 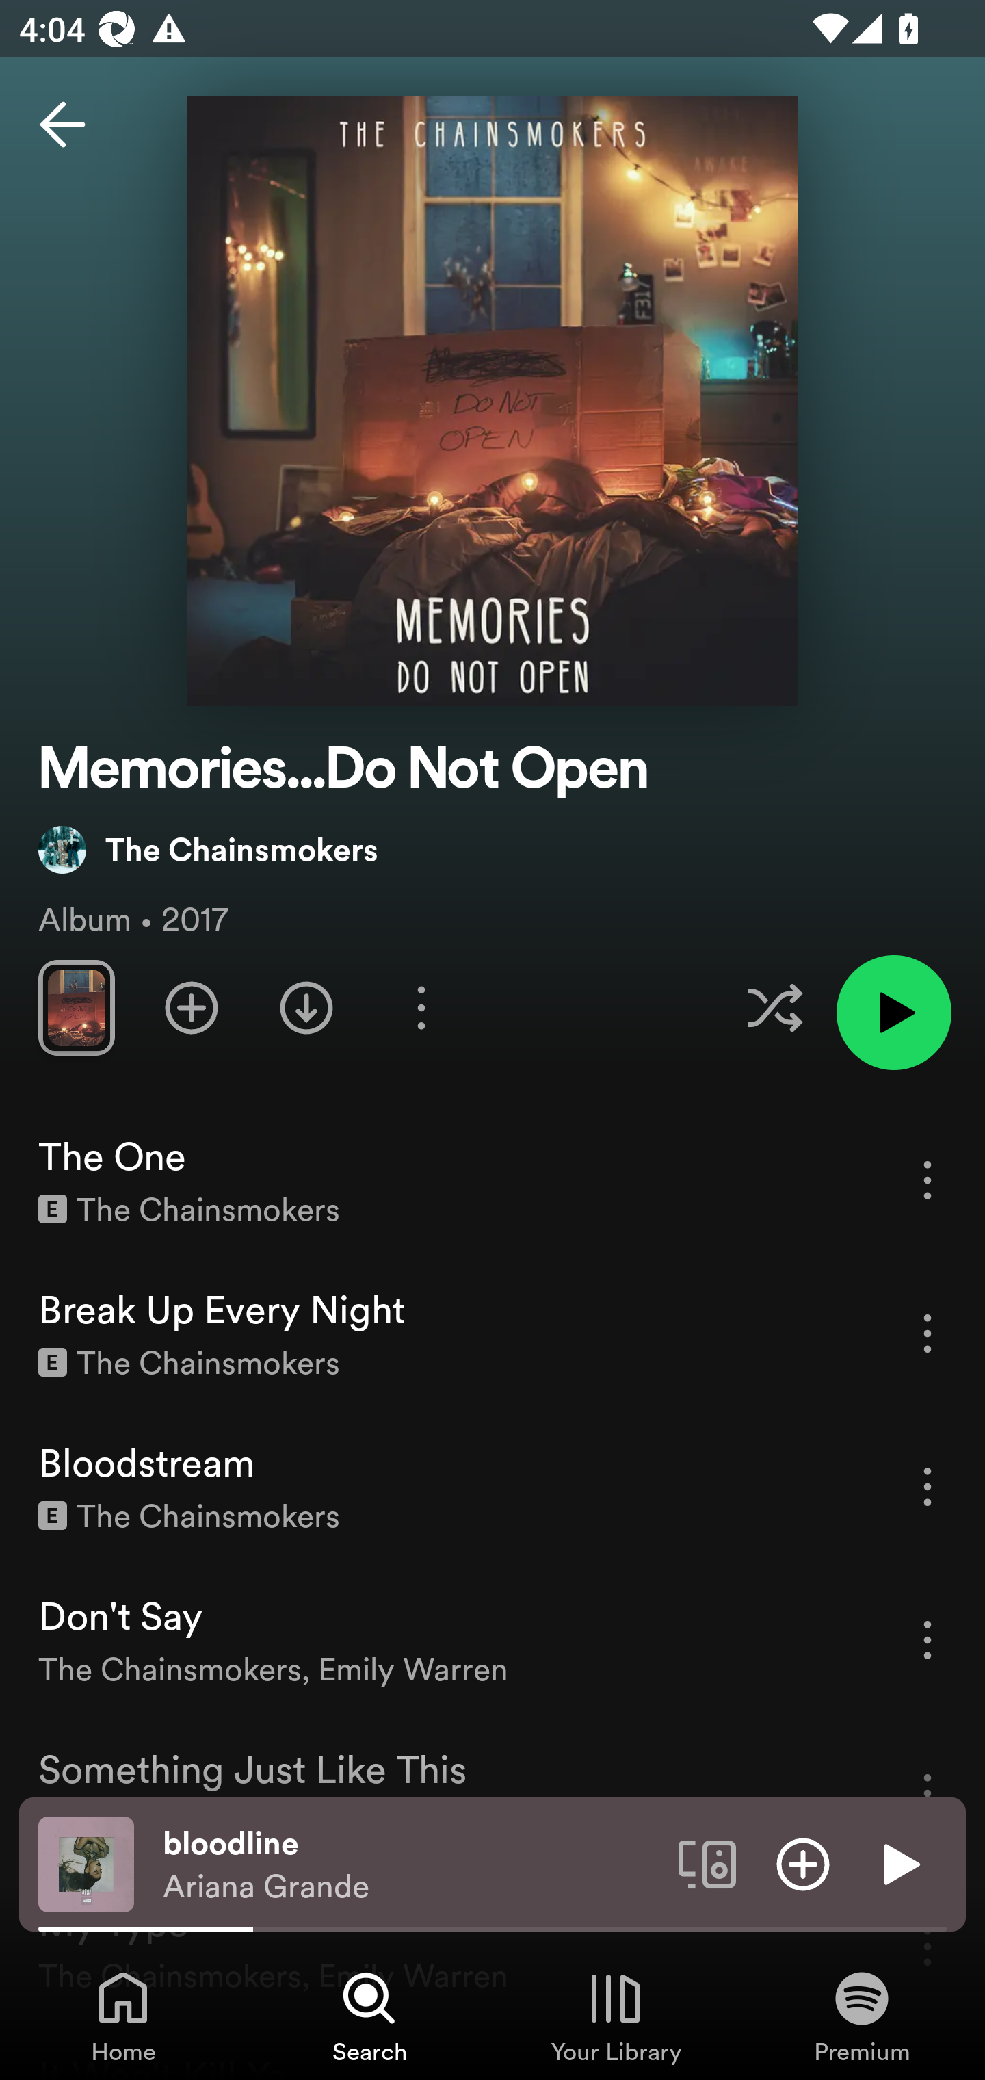 I want to click on The cover art of the currently playing track, so click(x=86, y=1863).